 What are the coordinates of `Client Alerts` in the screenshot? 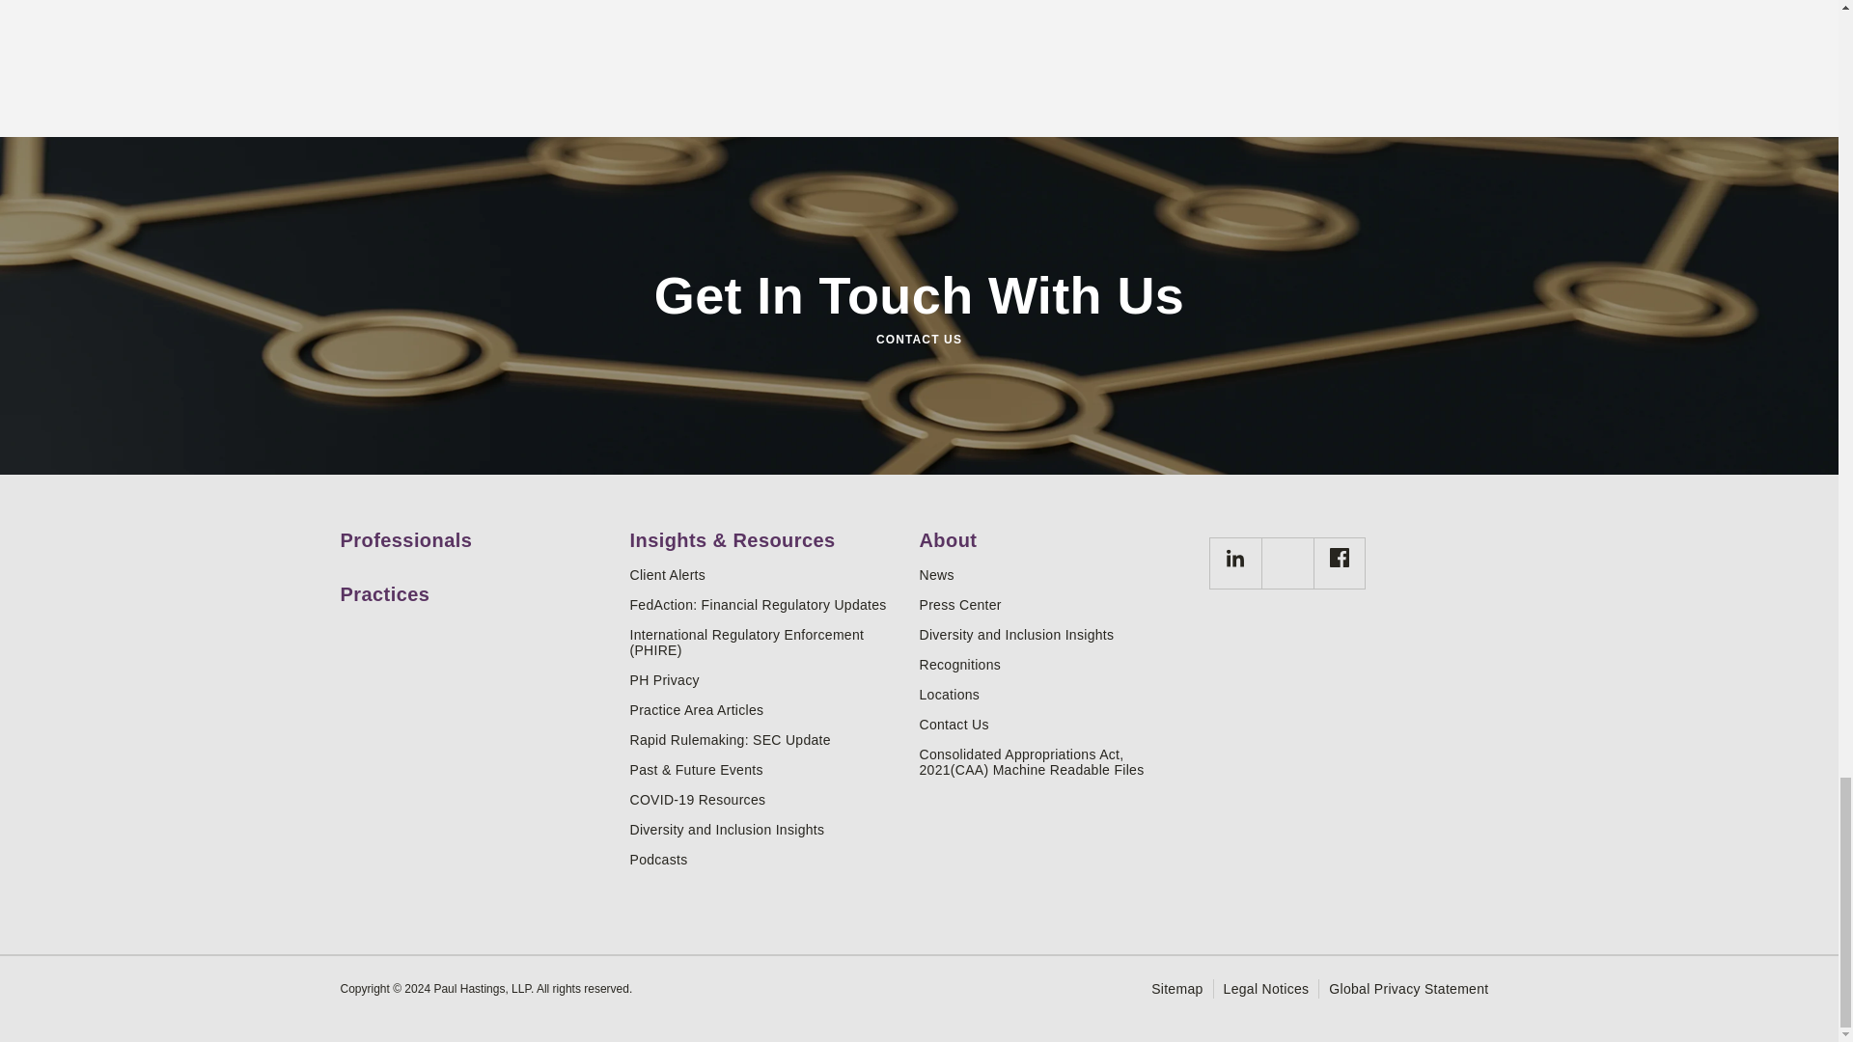 It's located at (766, 574).